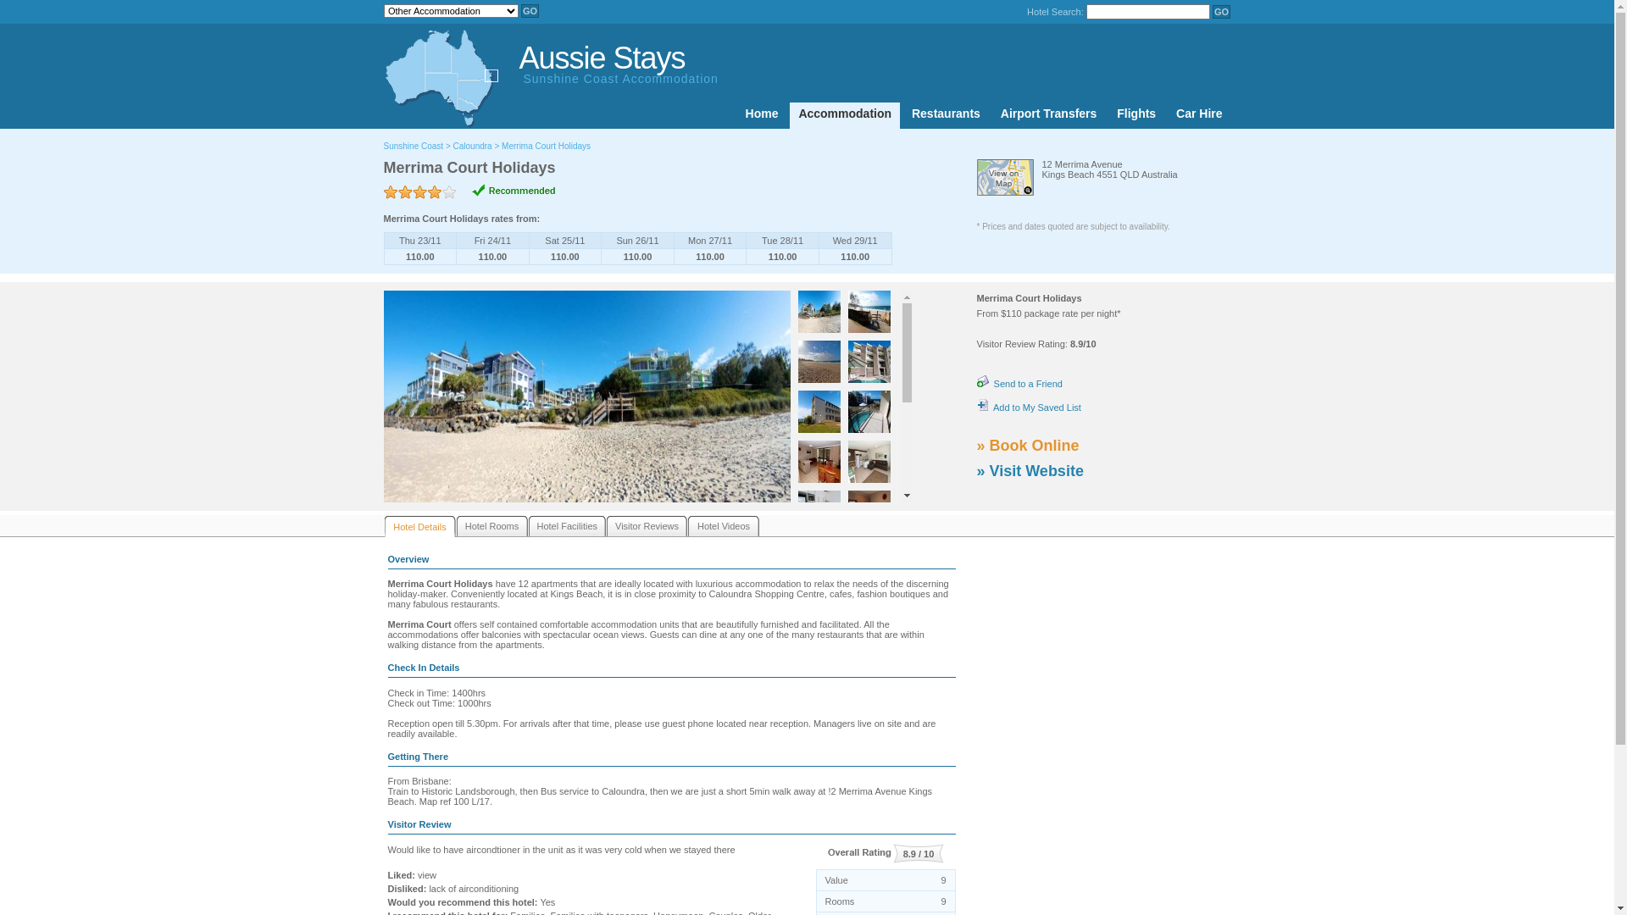 Image resolution: width=1627 pixels, height=915 pixels. I want to click on Send to a Friend, so click(1019, 383).